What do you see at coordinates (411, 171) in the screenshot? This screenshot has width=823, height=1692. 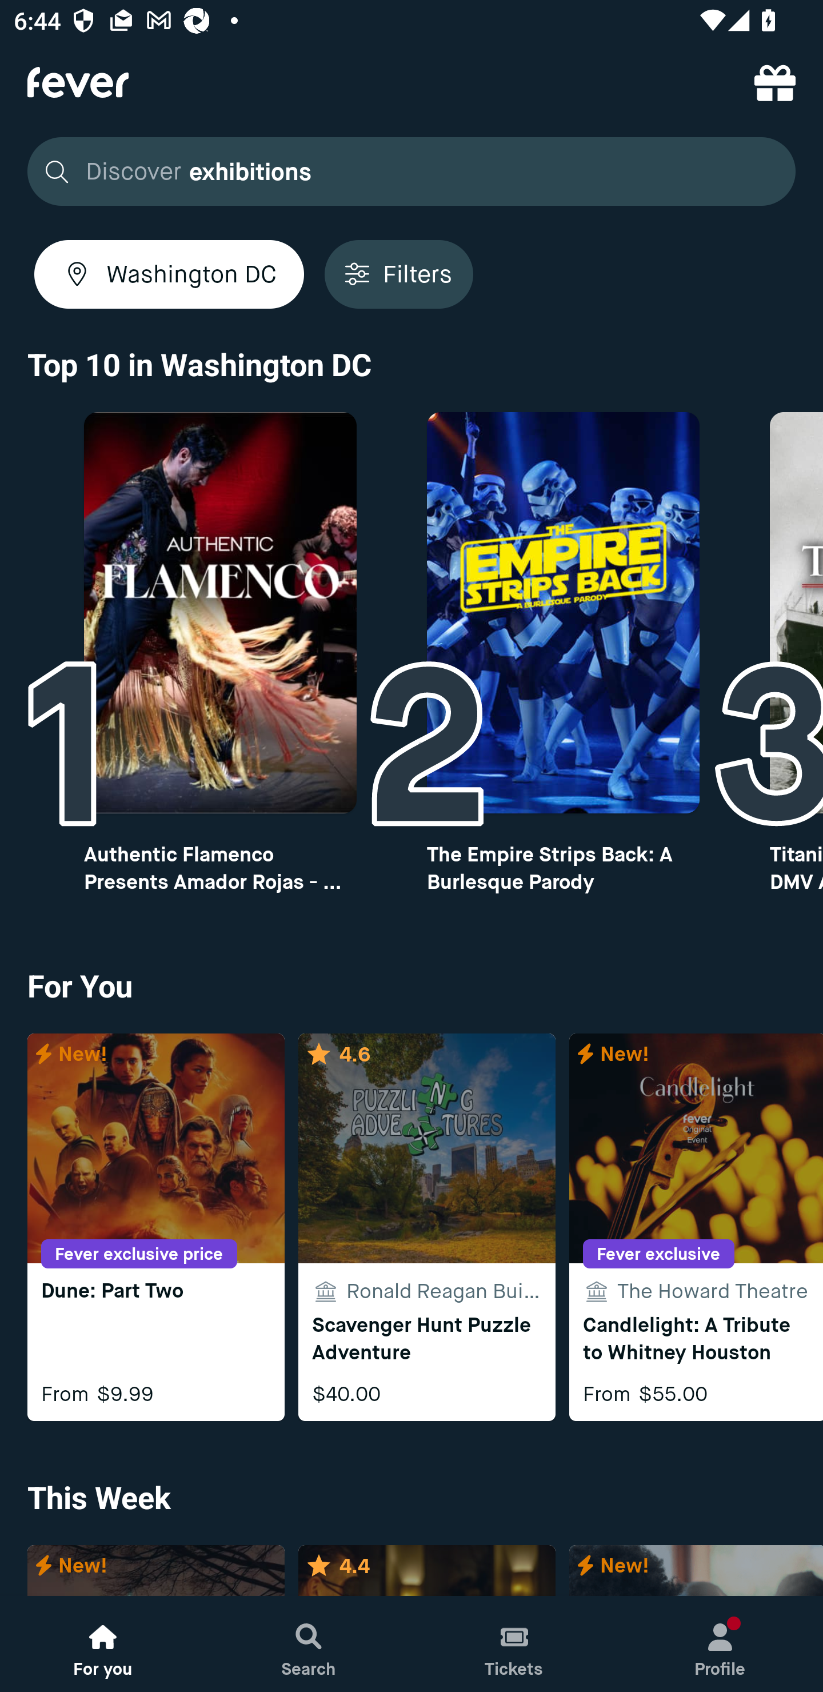 I see `Discover exhibitions` at bounding box center [411, 171].